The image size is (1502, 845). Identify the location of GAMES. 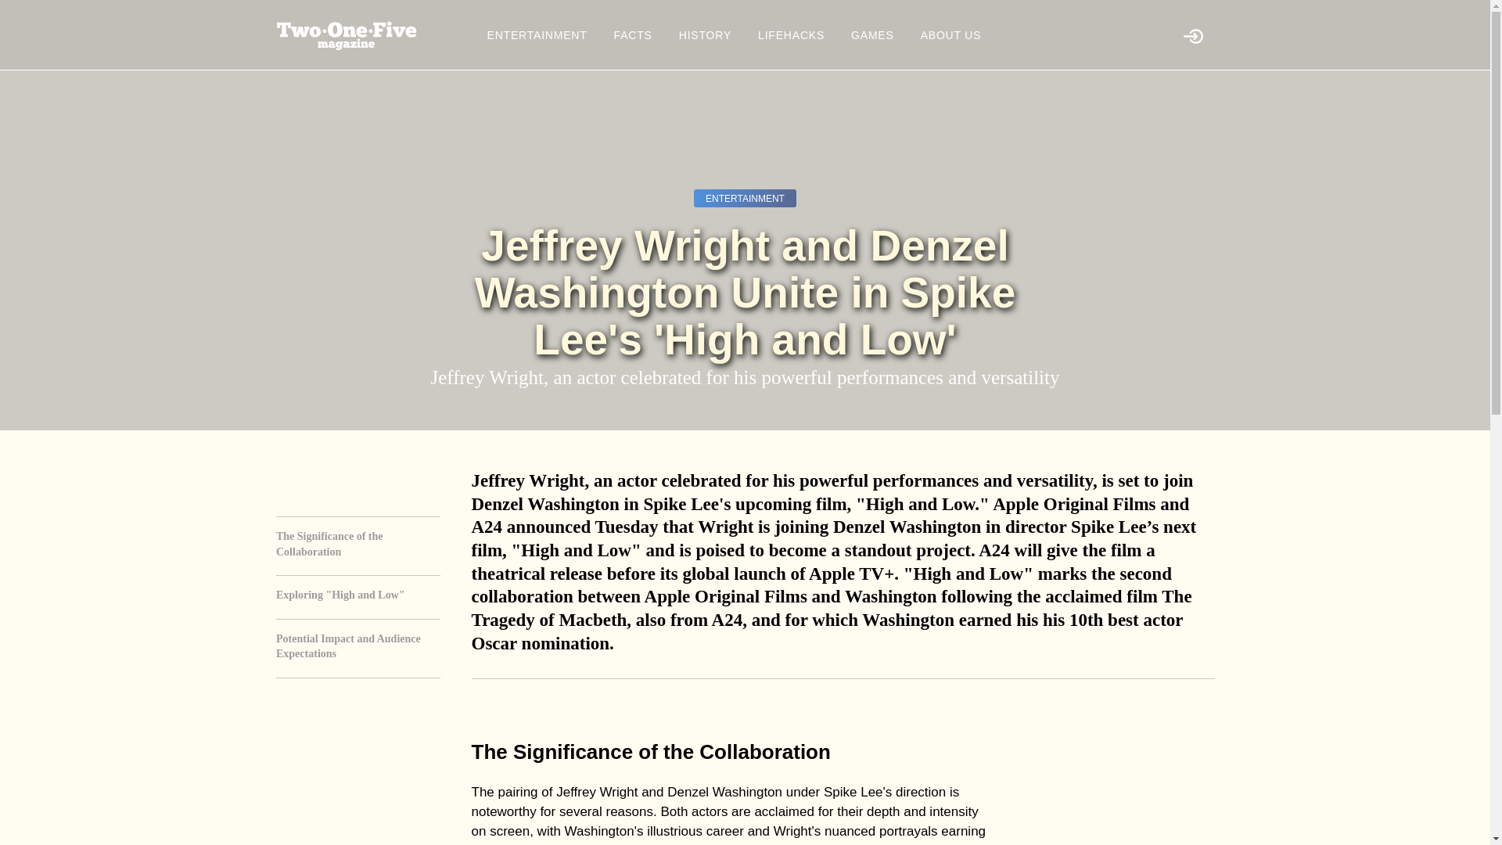
(872, 34).